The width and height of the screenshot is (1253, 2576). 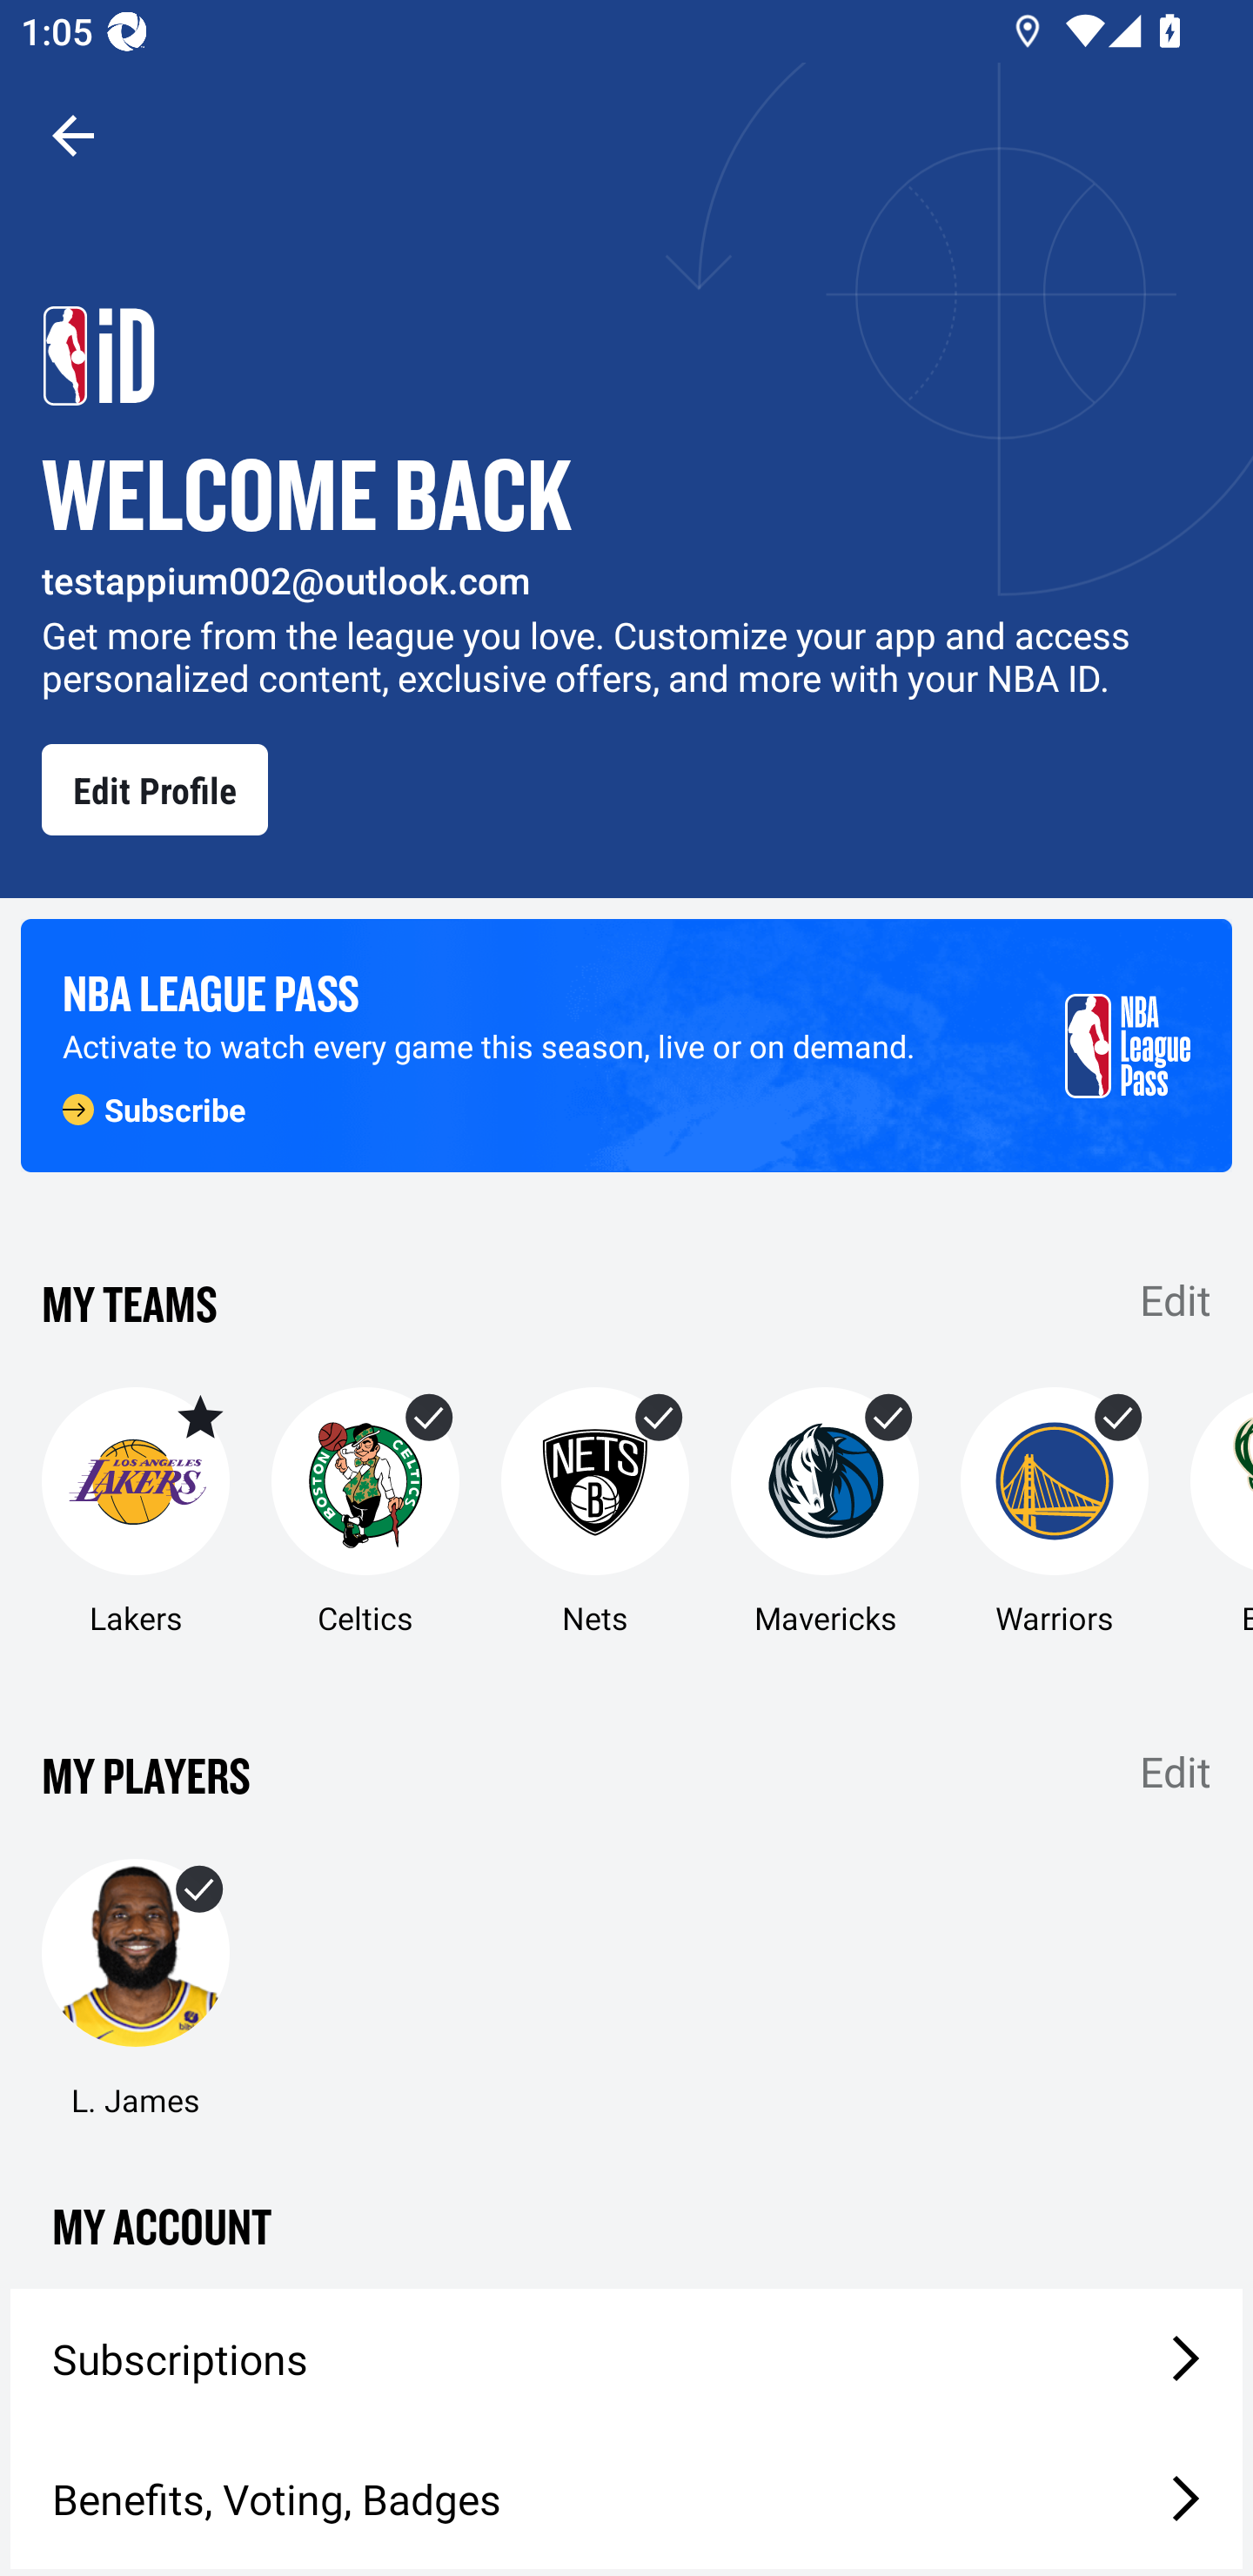 I want to click on L. James, so click(x=135, y=1989).